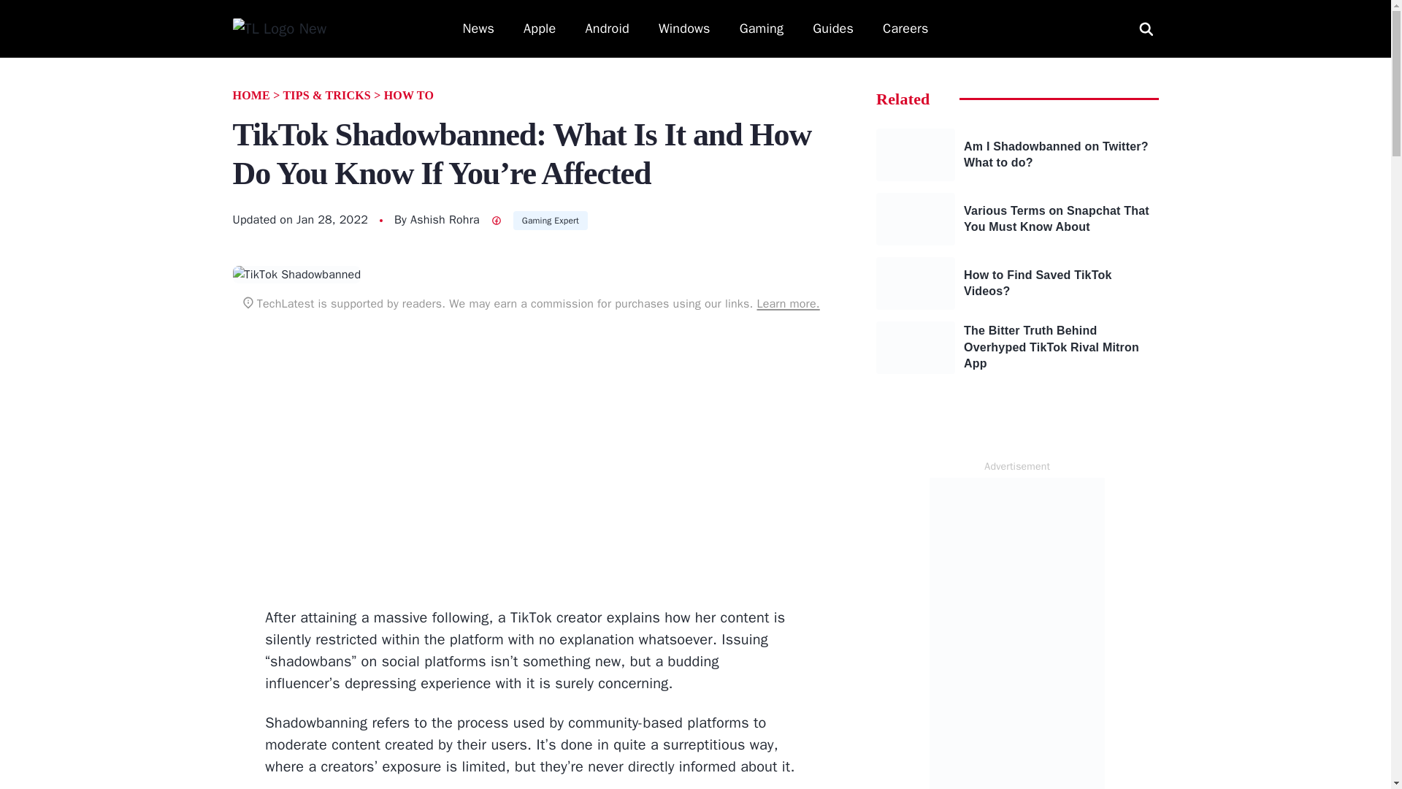 The height and width of the screenshot is (789, 1402). What do you see at coordinates (762, 29) in the screenshot?
I see `Gaming` at bounding box center [762, 29].